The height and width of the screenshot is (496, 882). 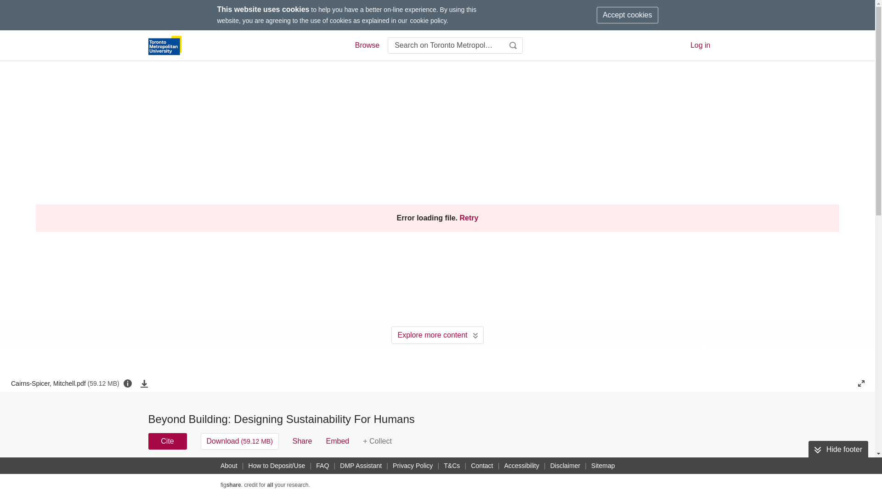 I want to click on About, so click(x=229, y=466).